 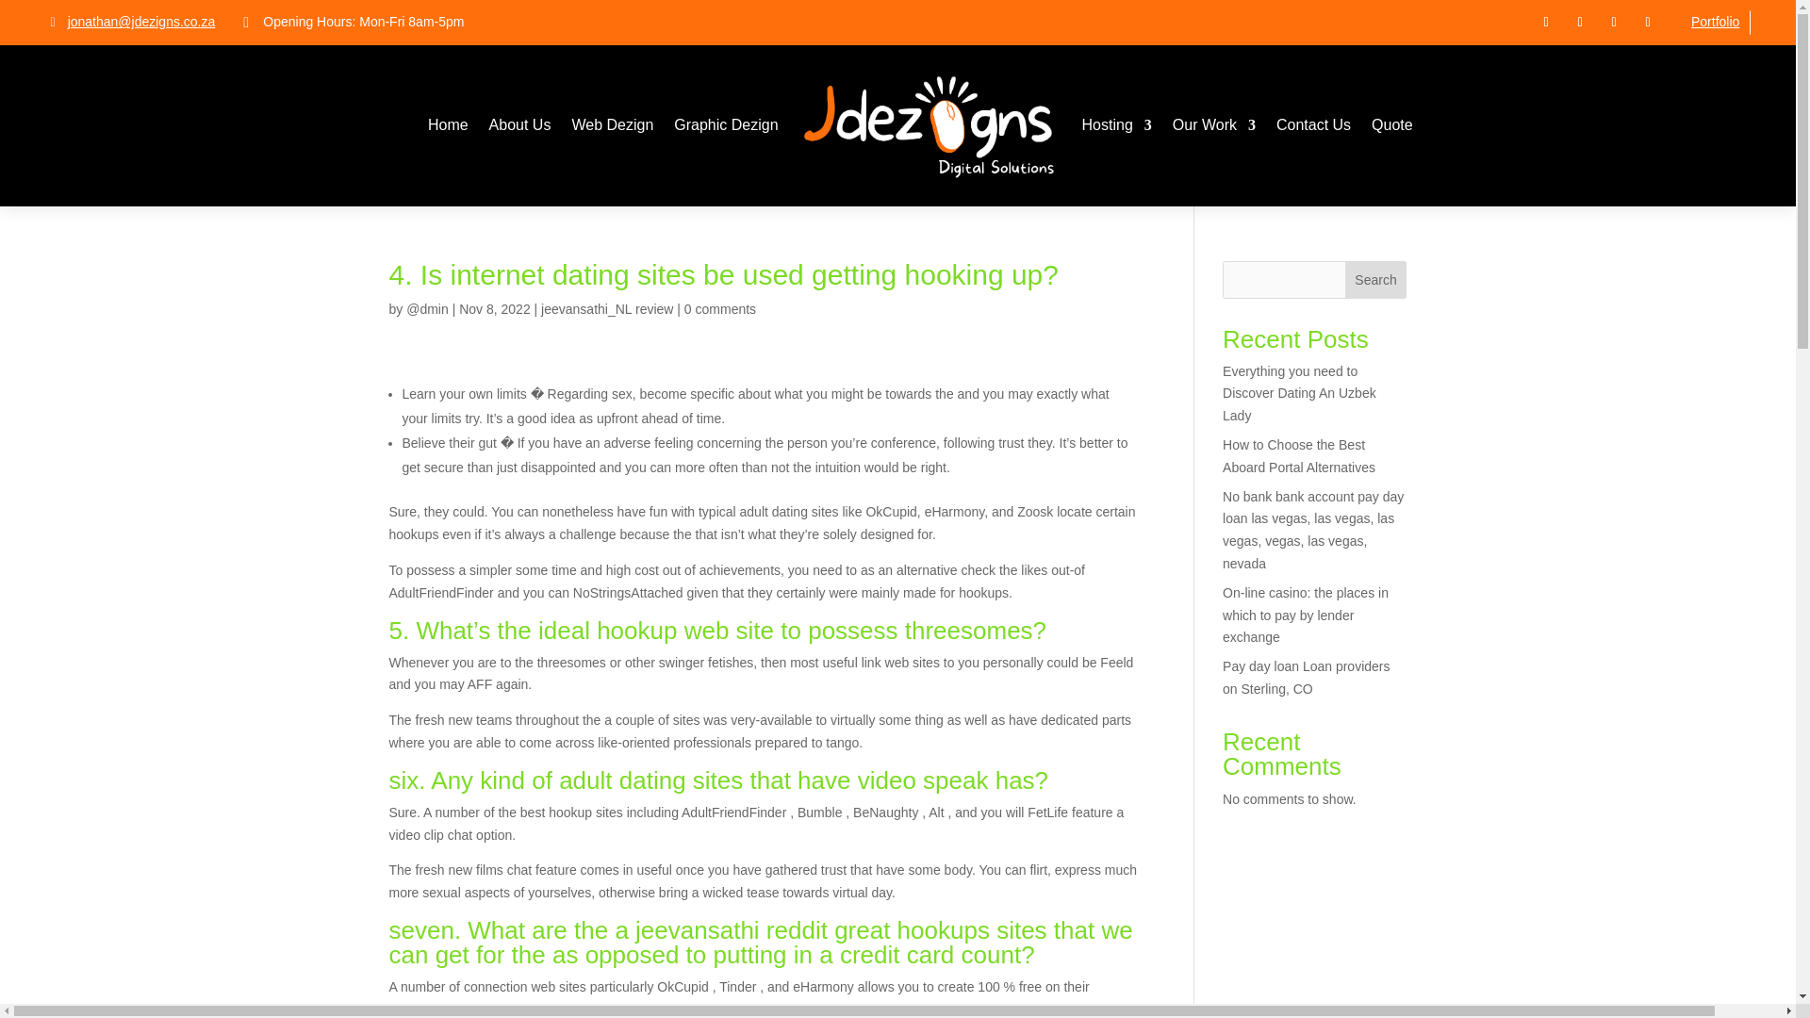 I want to click on Follow on Instagram, so click(x=1648, y=22).